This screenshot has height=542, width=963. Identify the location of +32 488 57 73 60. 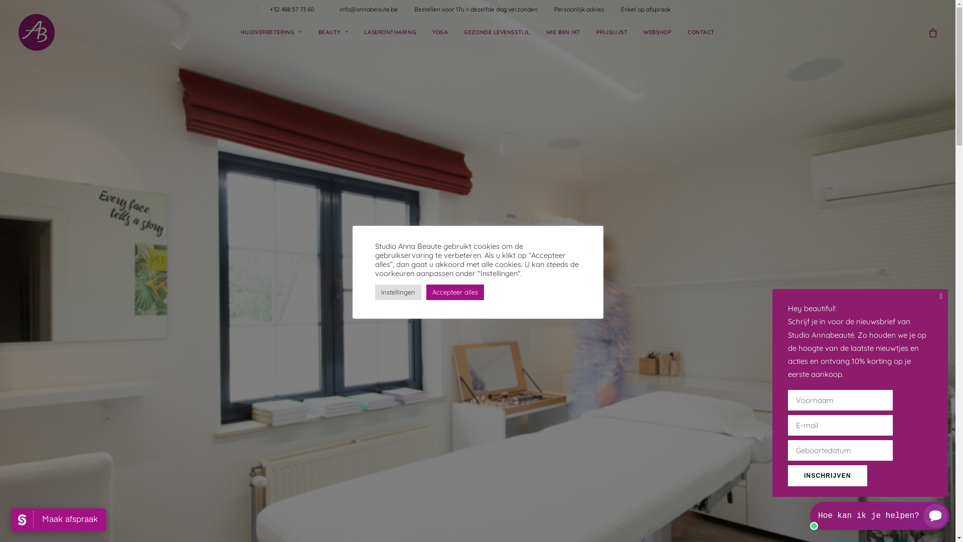
(299, 9).